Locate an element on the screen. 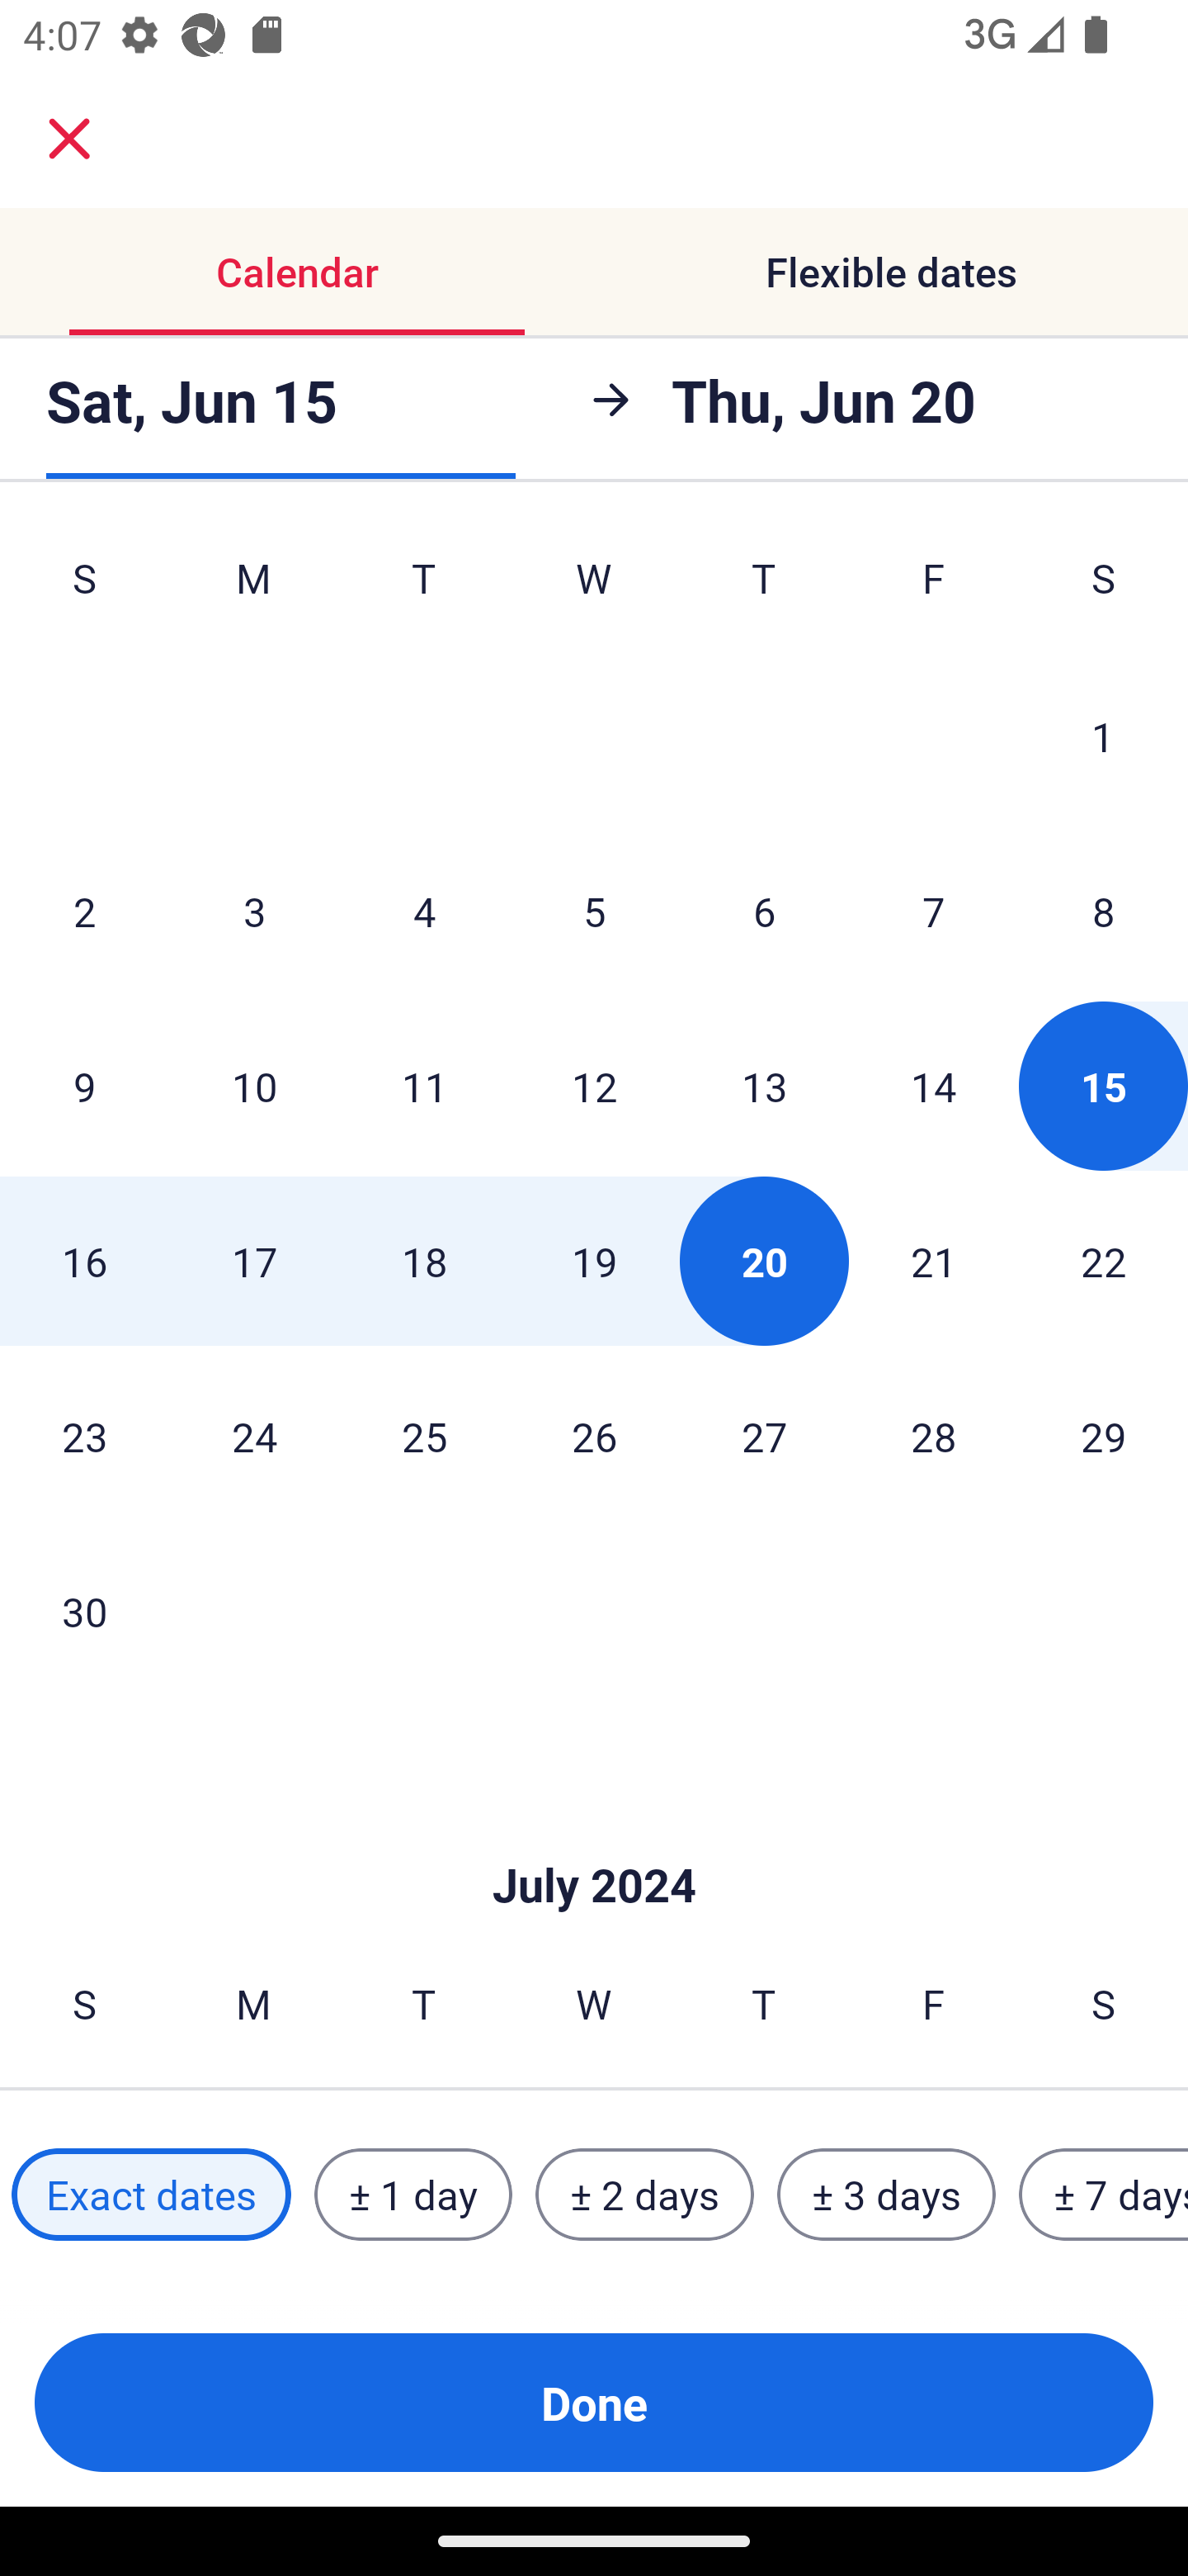 This screenshot has height=2576, width=1188. ± 1 day is located at coordinates (412, 2195).